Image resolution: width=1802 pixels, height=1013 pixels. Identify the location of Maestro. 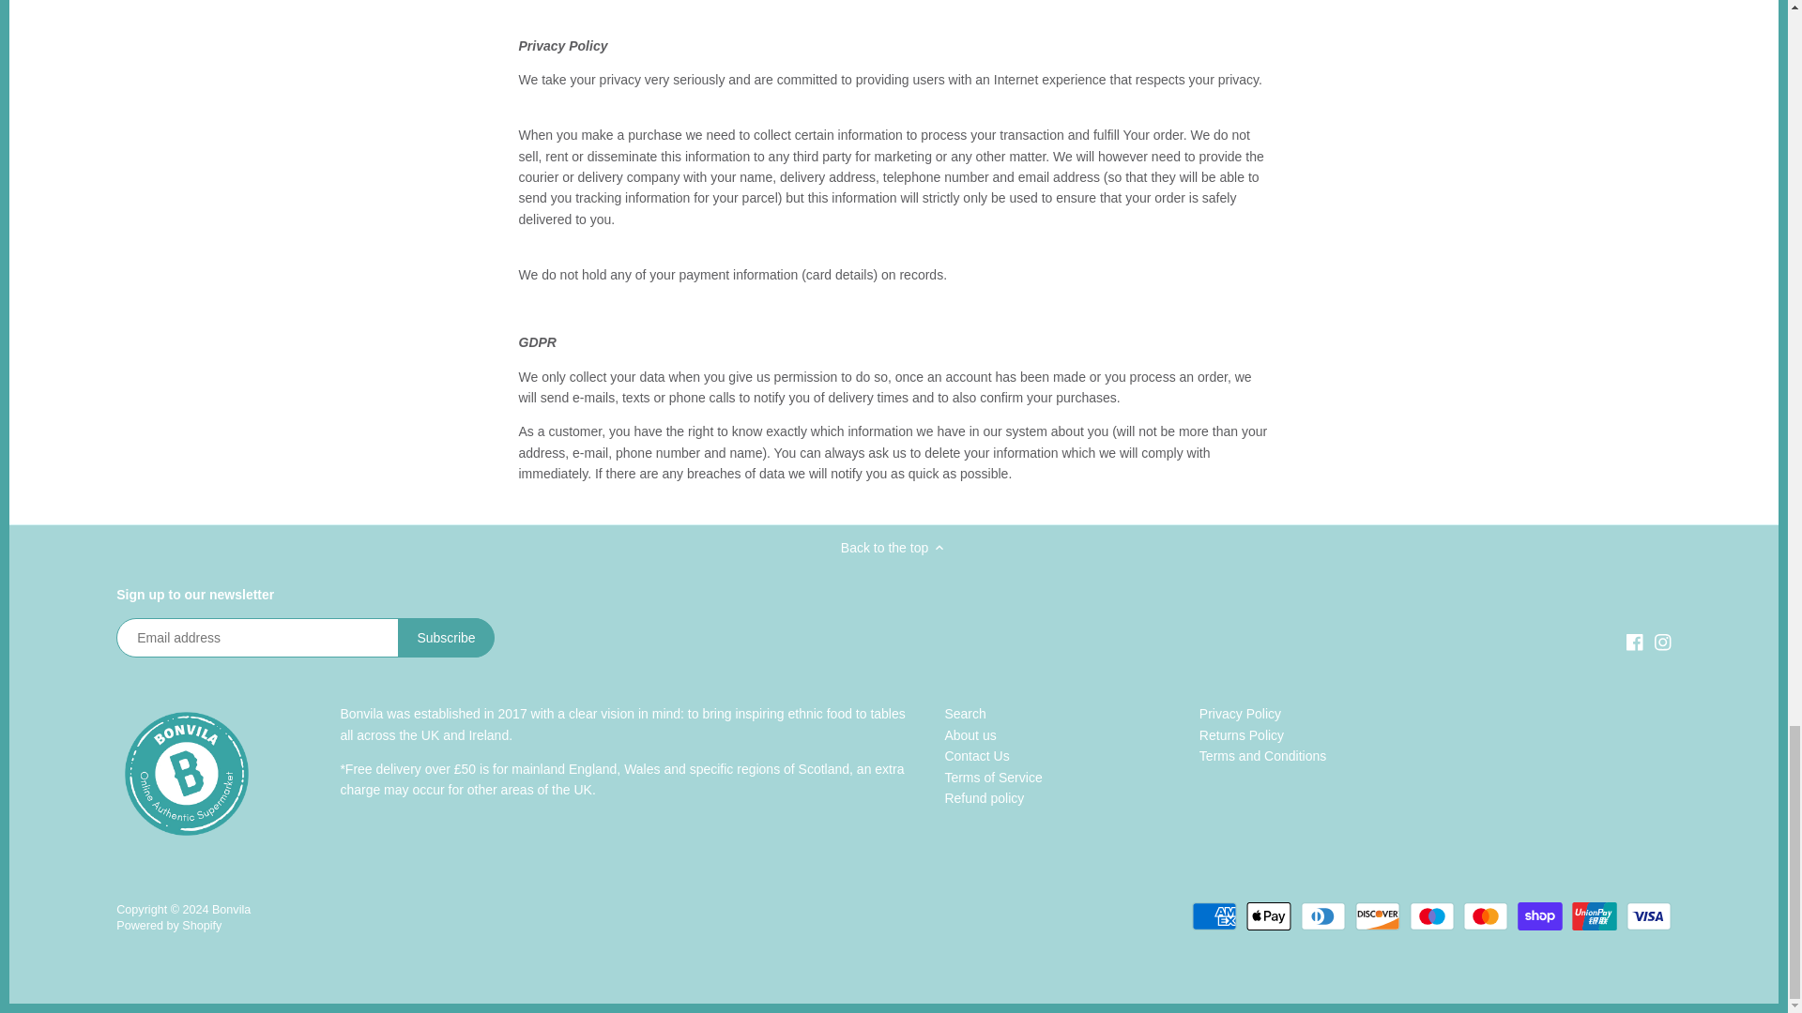
(1431, 916).